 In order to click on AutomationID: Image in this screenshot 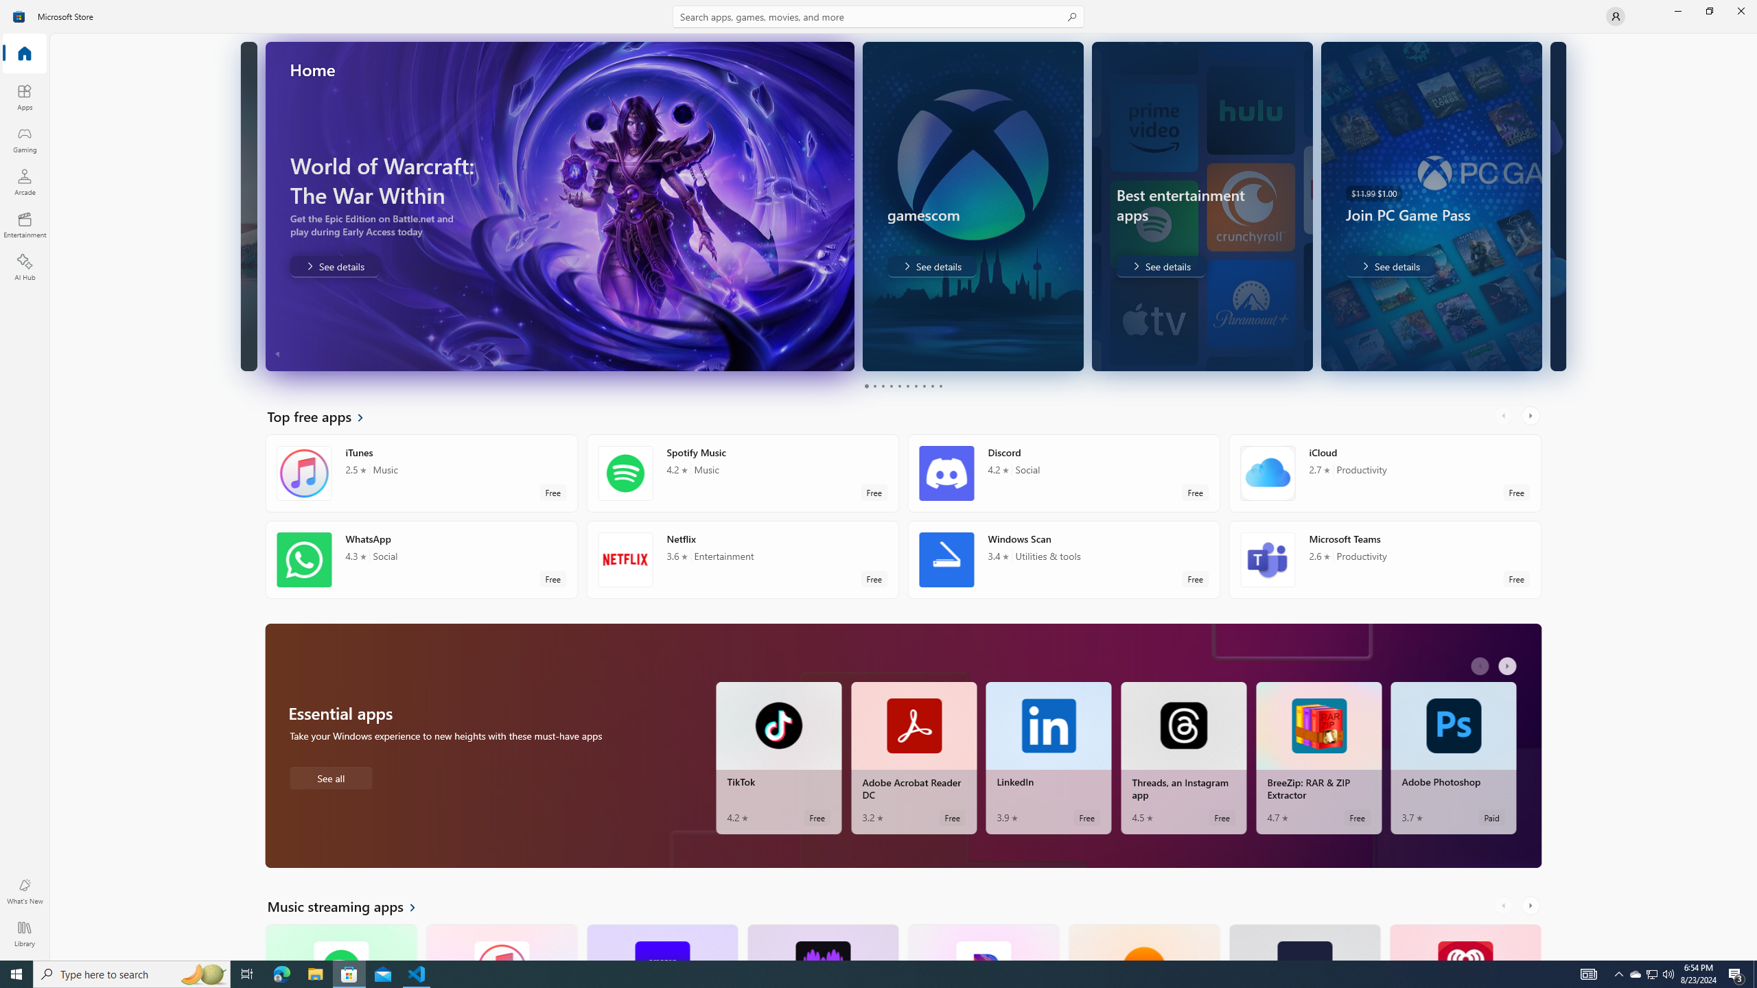, I will do `click(1549, 206)`.